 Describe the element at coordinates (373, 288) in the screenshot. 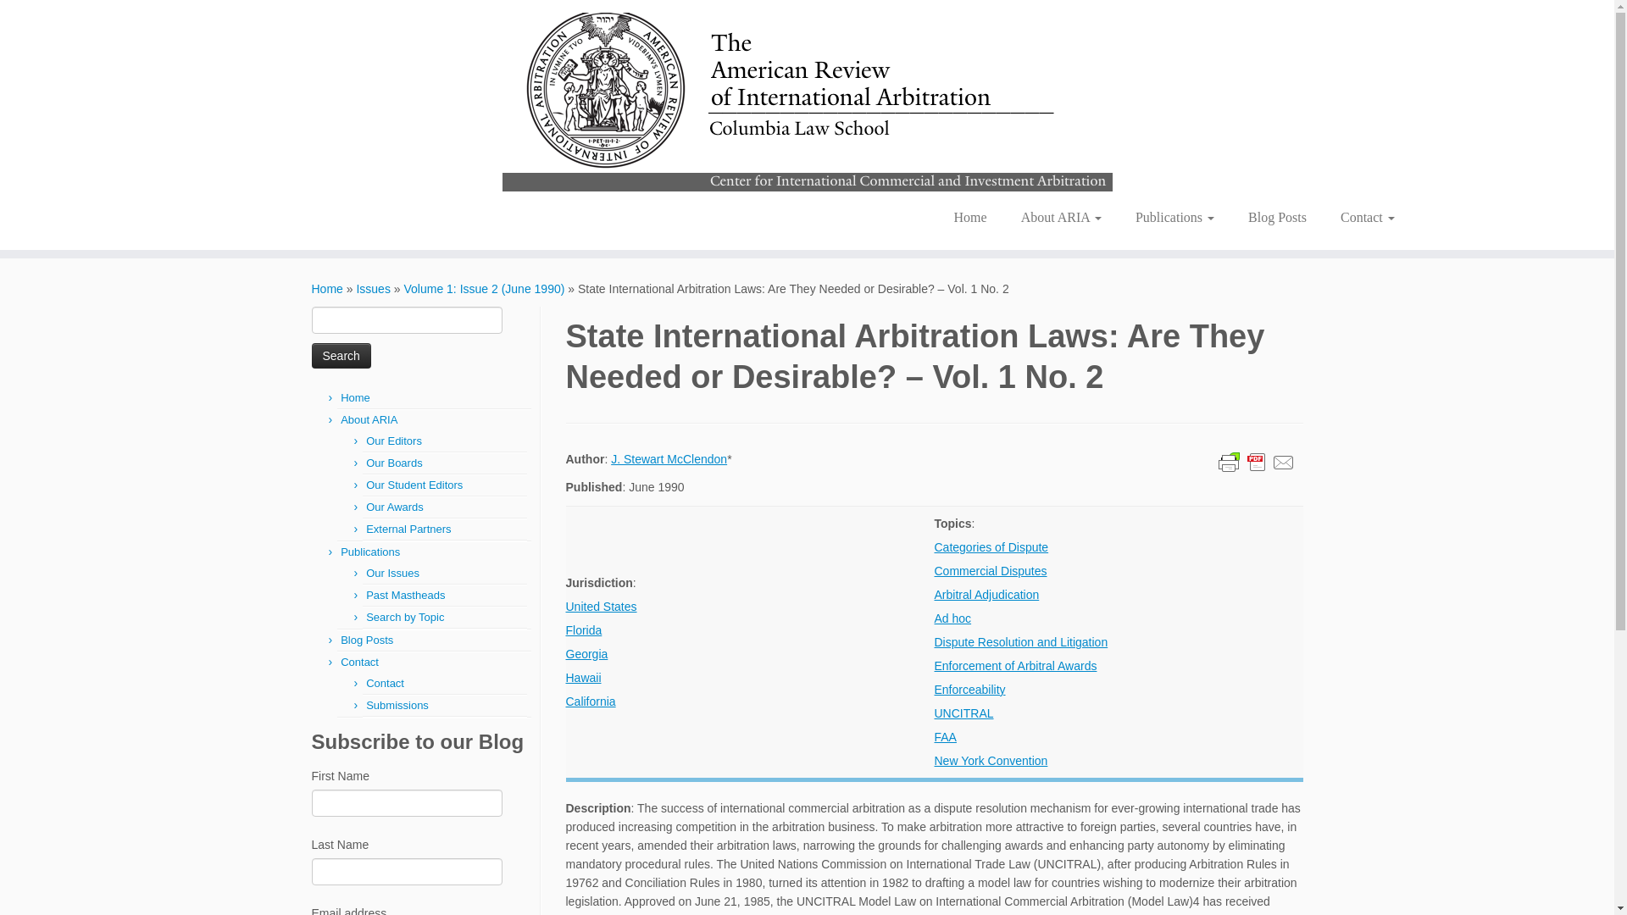

I see `Issues` at that location.